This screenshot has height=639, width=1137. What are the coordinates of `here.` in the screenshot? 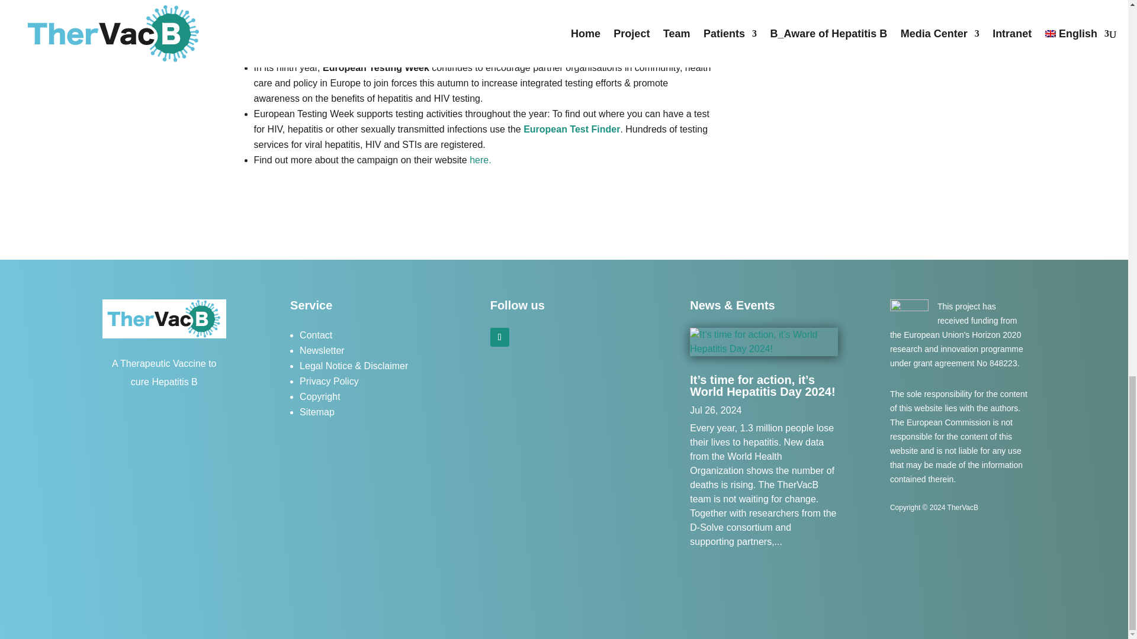 It's located at (480, 160).